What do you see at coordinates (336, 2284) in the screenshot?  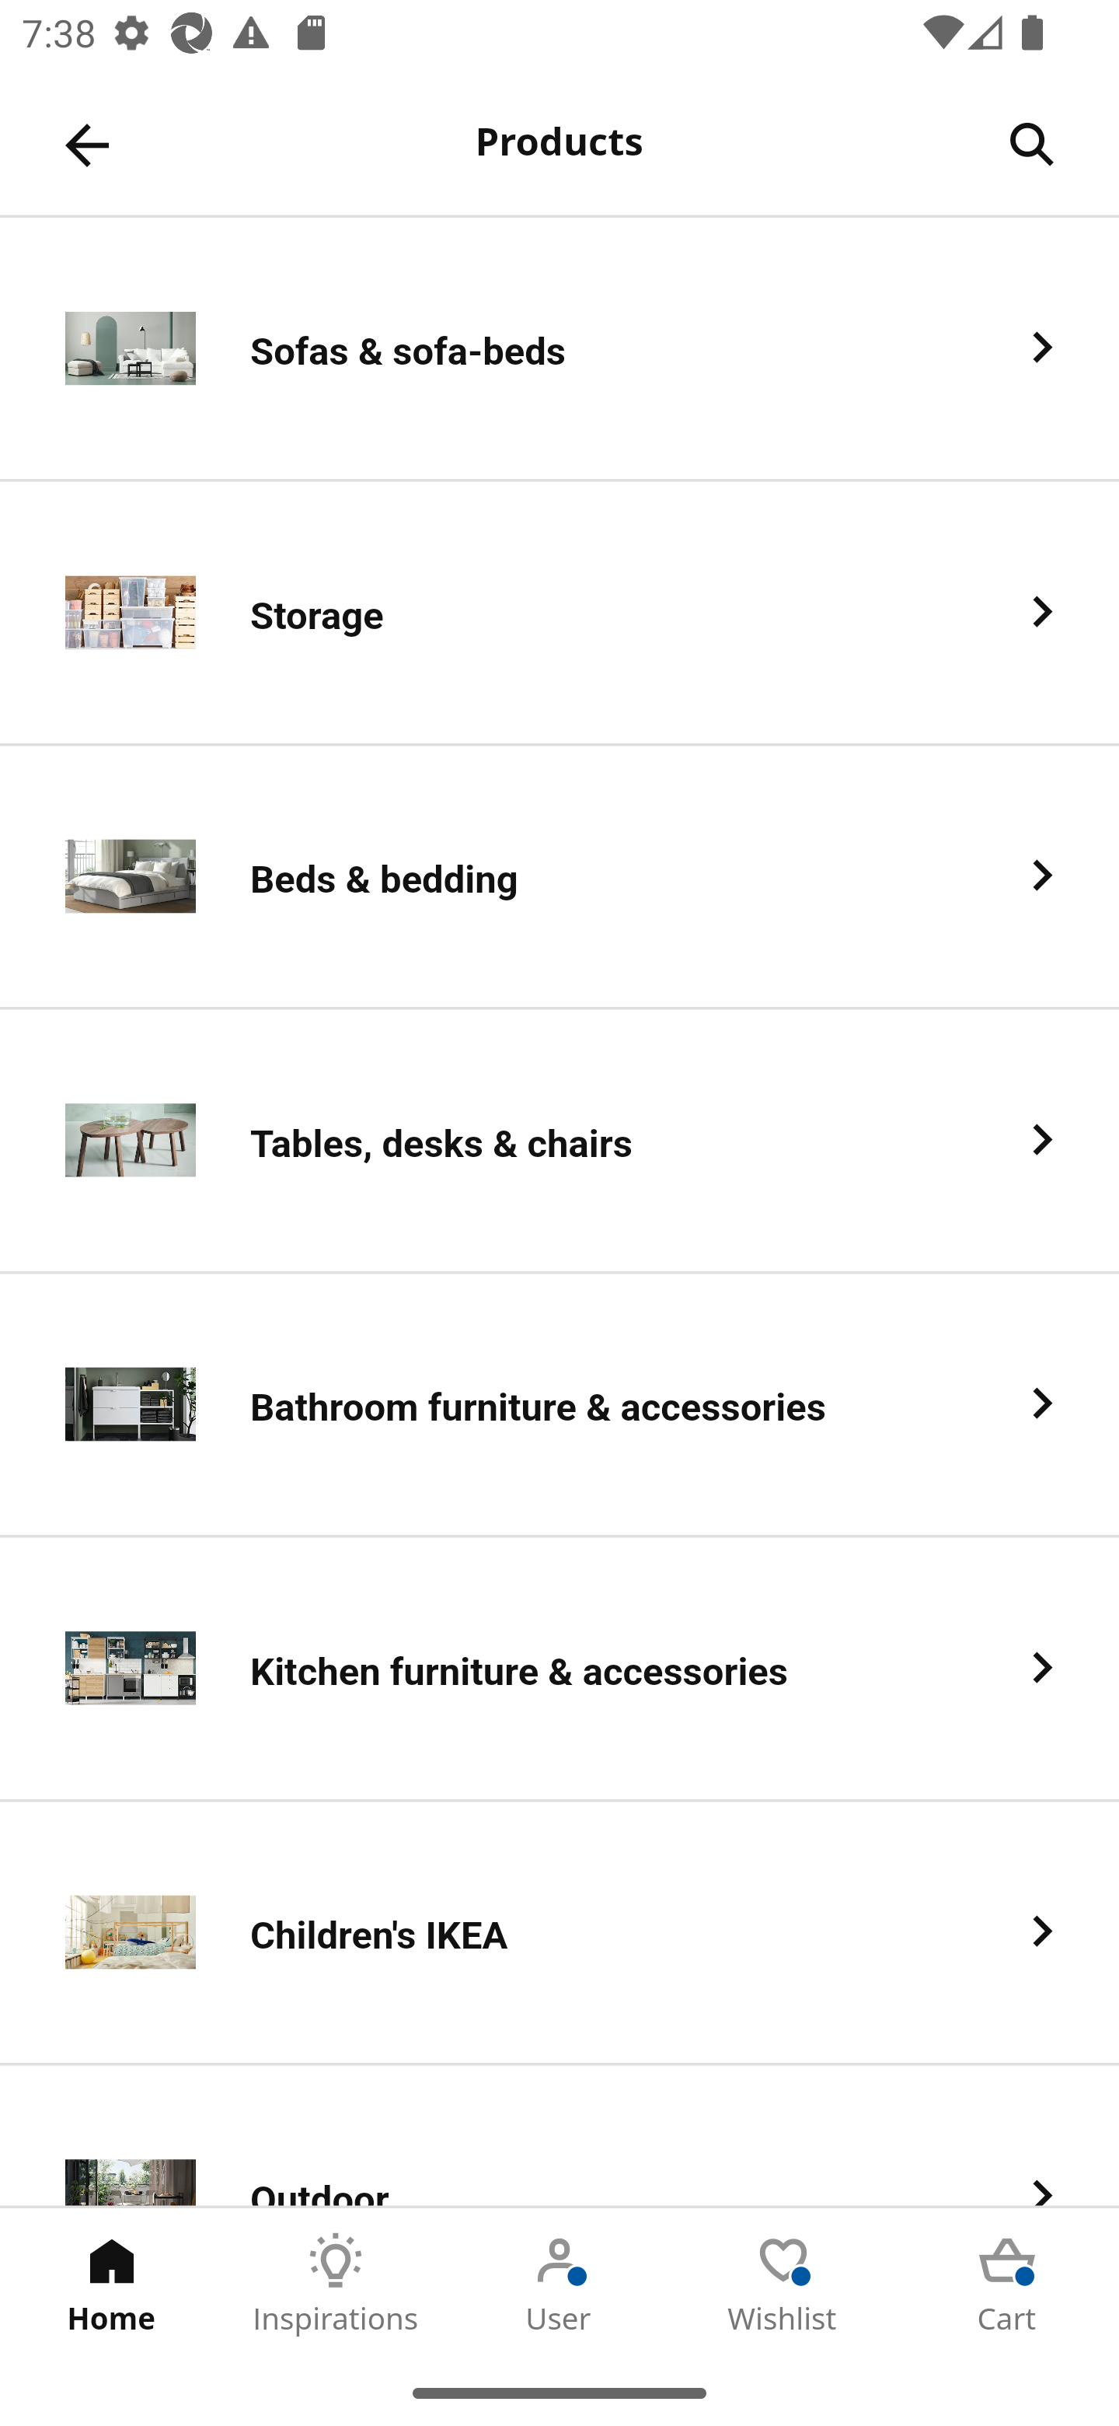 I see `Inspirations
Tab 2 of 5` at bounding box center [336, 2284].